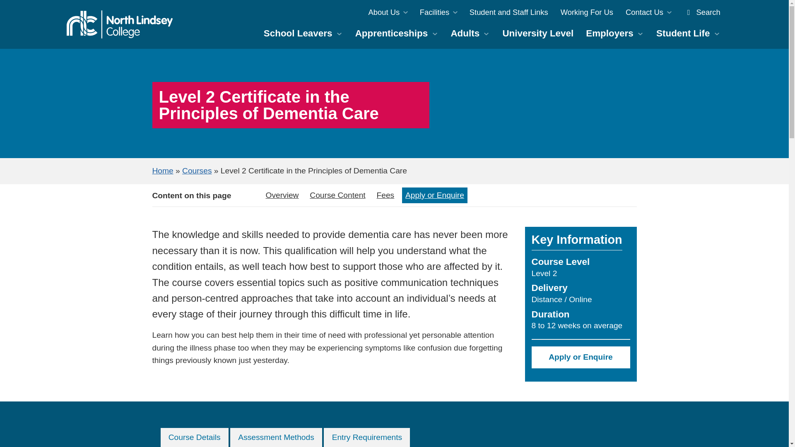  What do you see at coordinates (508, 12) in the screenshot?
I see `Student and Staff Links` at bounding box center [508, 12].